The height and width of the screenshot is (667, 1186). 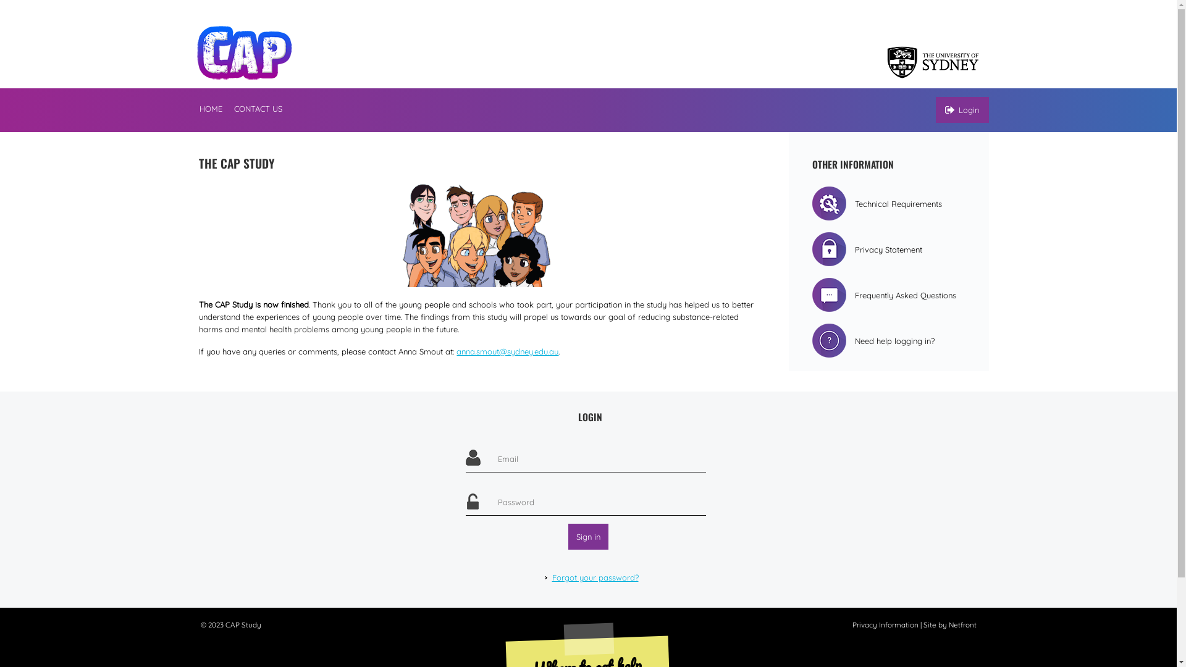 What do you see at coordinates (885, 295) in the screenshot?
I see `Frequently Asked Questions` at bounding box center [885, 295].